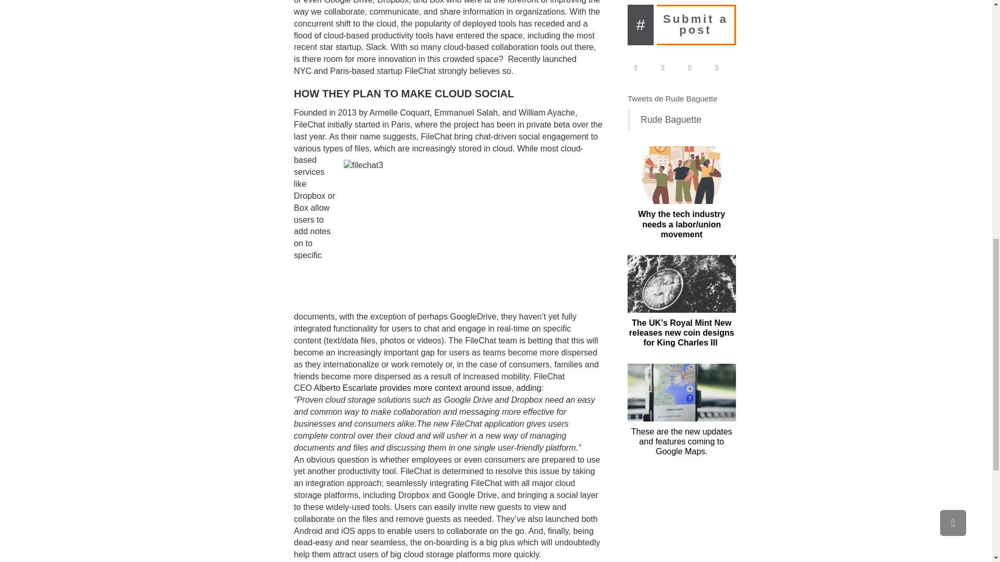  Describe the element at coordinates (695, 67) in the screenshot. I see `LinkedIn` at that location.